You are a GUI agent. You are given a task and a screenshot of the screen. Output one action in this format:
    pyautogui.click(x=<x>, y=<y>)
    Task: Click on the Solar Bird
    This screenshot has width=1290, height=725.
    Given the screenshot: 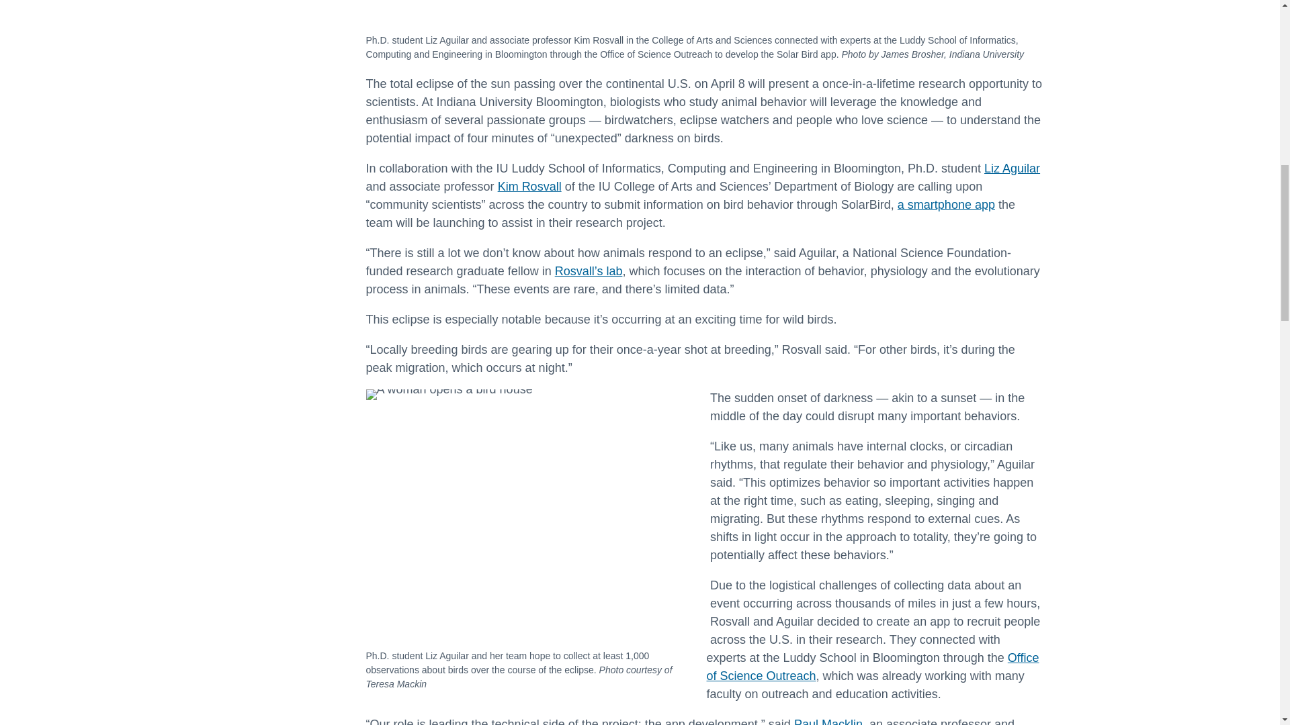 What is the action you would take?
    pyautogui.click(x=695, y=8)
    